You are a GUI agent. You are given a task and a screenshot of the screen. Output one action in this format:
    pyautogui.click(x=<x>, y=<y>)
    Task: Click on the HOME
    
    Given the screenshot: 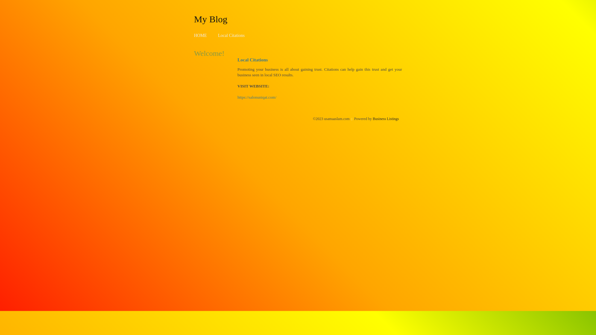 What is the action you would take?
    pyautogui.click(x=201, y=35)
    